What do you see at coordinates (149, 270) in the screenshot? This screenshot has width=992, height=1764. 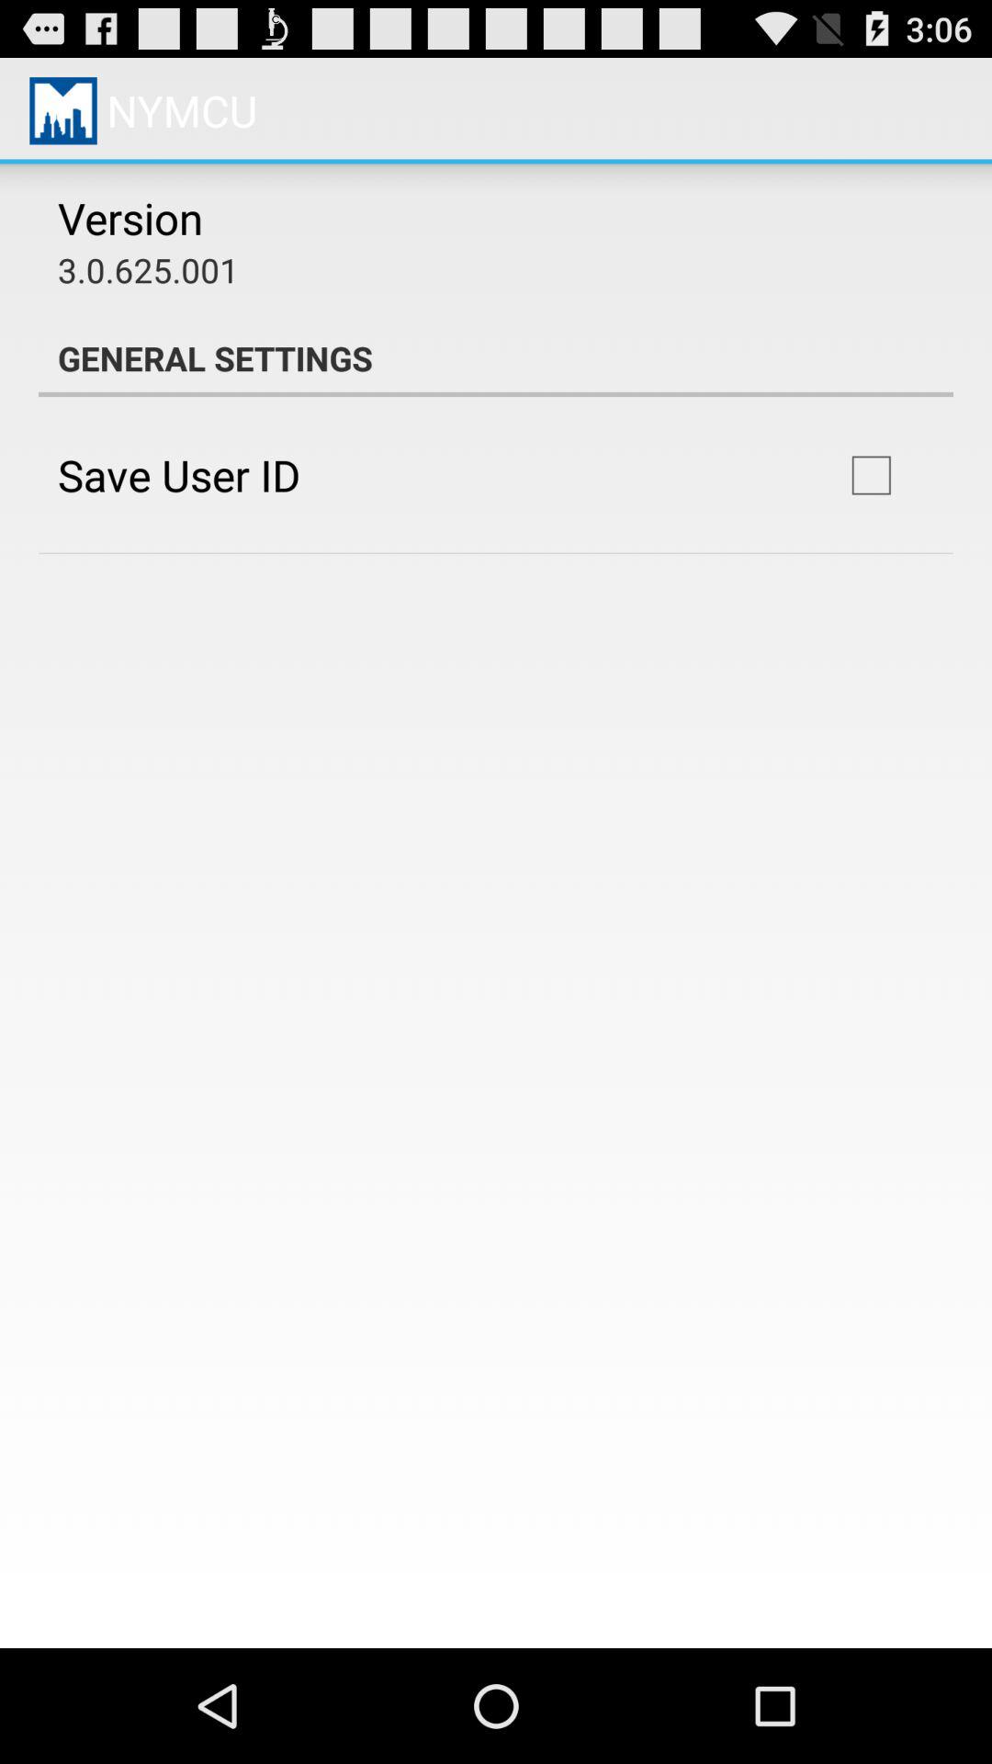 I see `open icon above the general settings` at bounding box center [149, 270].